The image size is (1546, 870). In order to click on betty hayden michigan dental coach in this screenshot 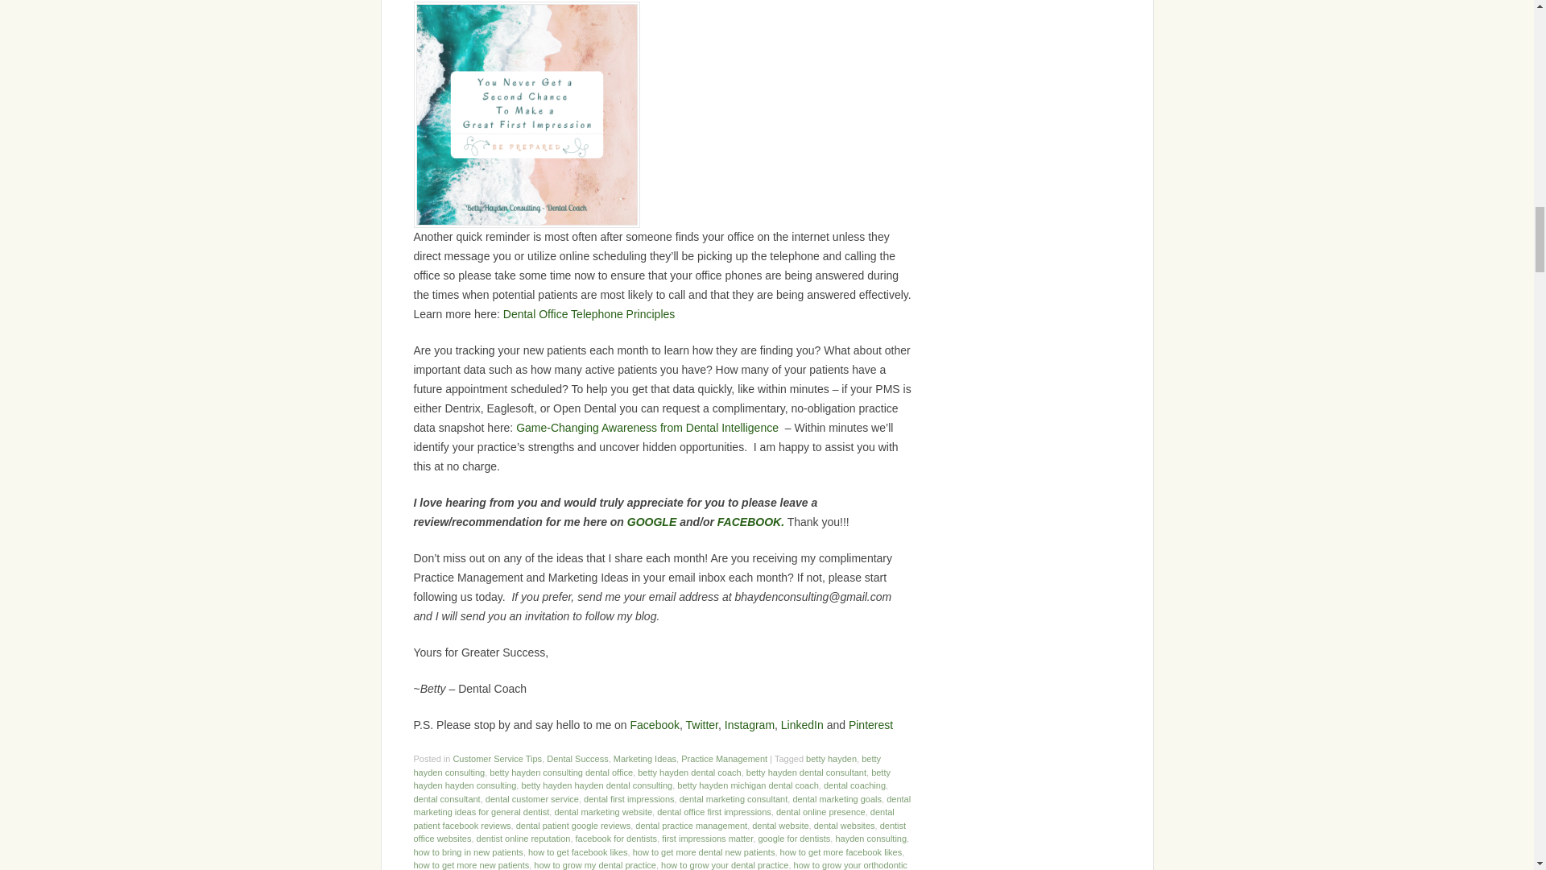, I will do `click(747, 785)`.